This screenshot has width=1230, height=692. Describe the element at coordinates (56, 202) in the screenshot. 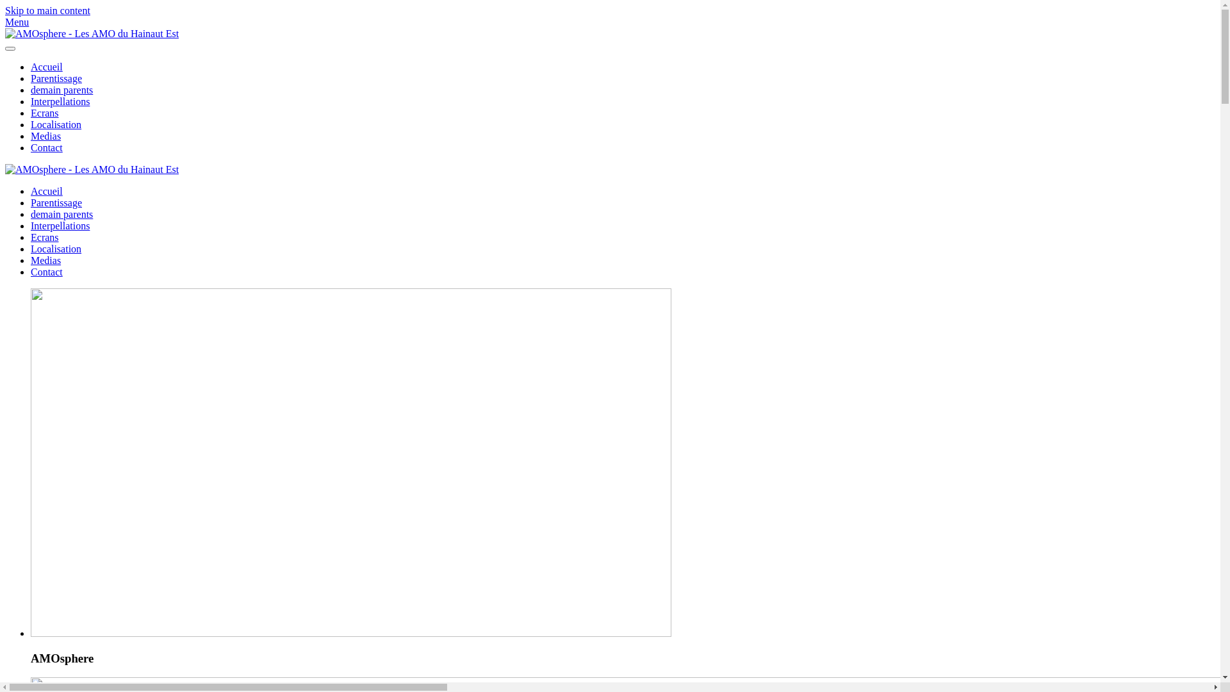

I see `Parentissage` at that location.